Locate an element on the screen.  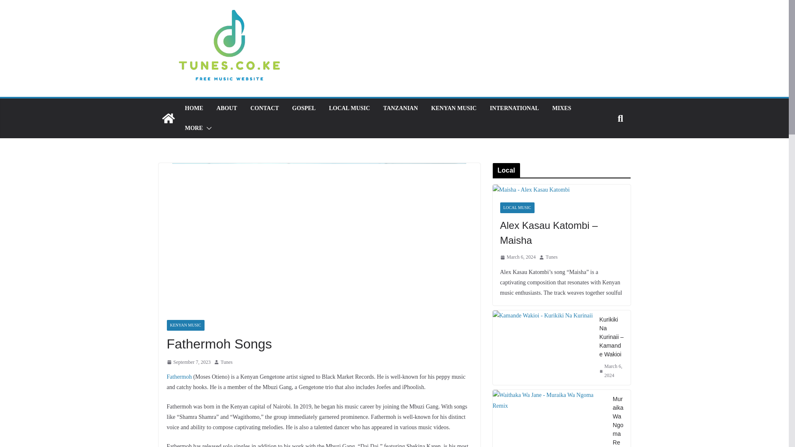
CONTACT is located at coordinates (264, 108).